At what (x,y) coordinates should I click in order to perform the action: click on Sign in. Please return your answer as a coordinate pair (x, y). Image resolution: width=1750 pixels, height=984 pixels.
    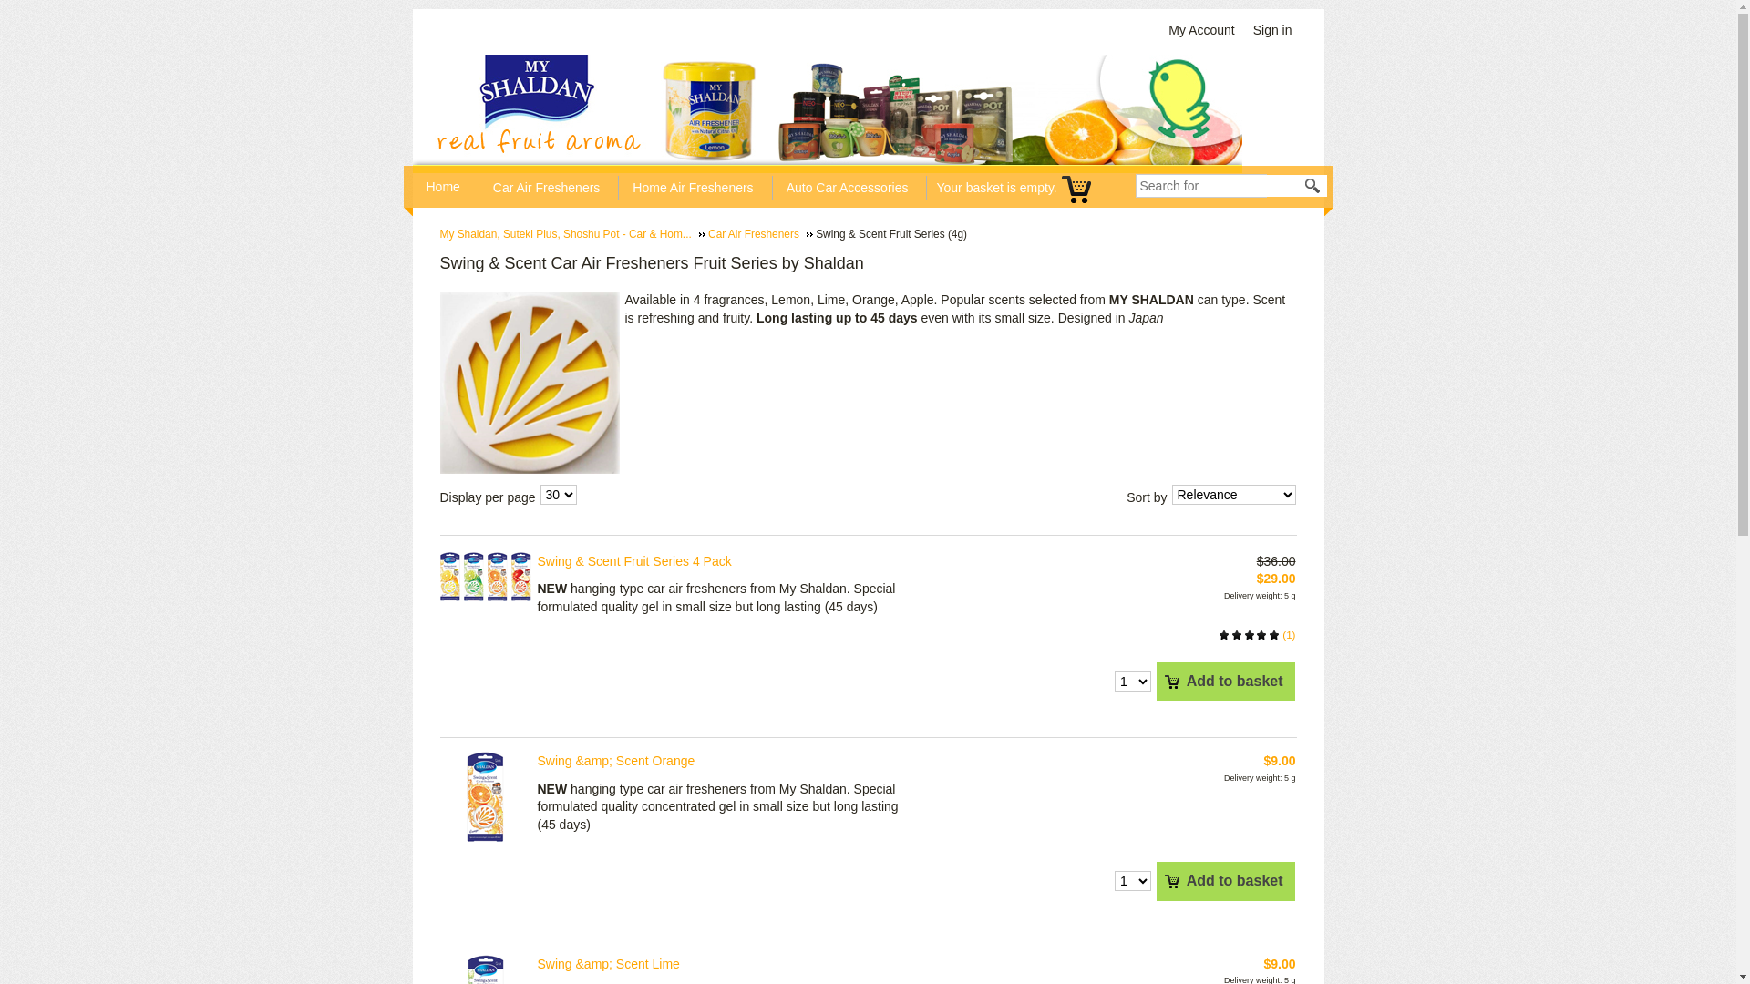
    Looking at the image, I should click on (1278, 31).